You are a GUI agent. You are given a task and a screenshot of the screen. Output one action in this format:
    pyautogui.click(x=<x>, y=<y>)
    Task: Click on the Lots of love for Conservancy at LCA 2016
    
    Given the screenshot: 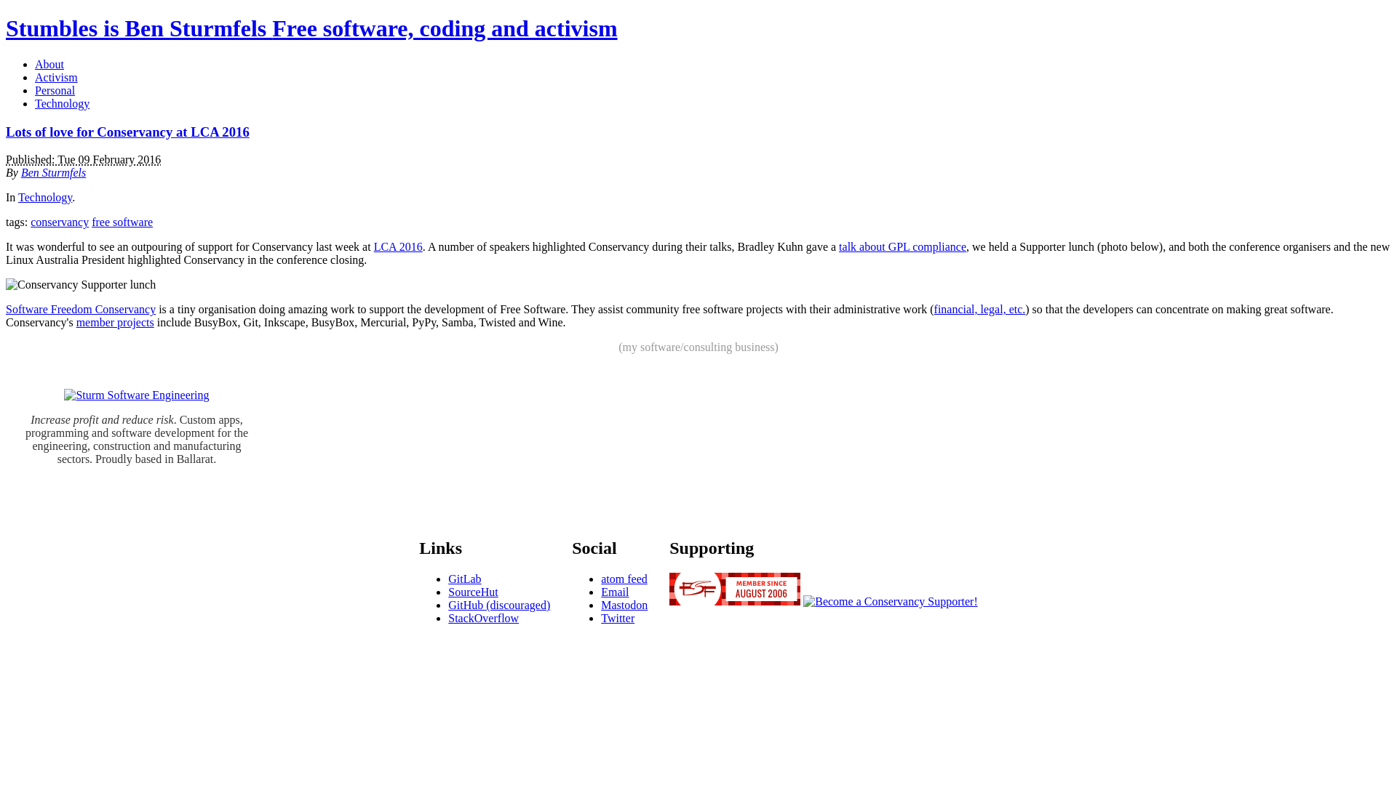 What is the action you would take?
    pyautogui.click(x=128, y=132)
    